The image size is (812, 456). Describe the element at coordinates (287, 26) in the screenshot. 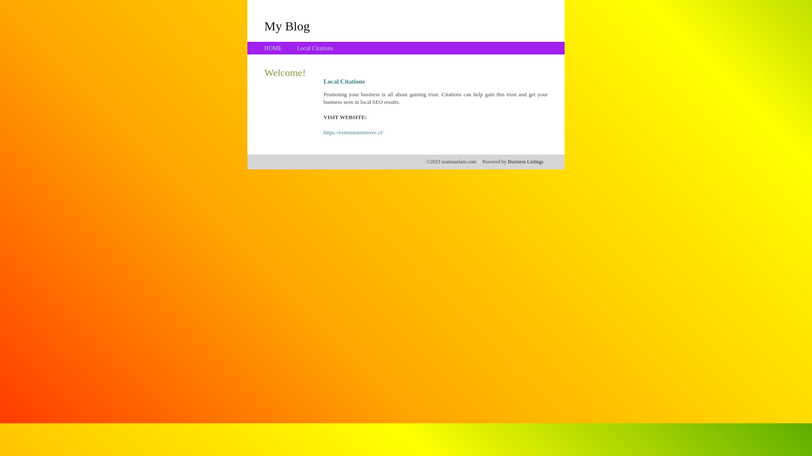

I see `My Blog` at that location.